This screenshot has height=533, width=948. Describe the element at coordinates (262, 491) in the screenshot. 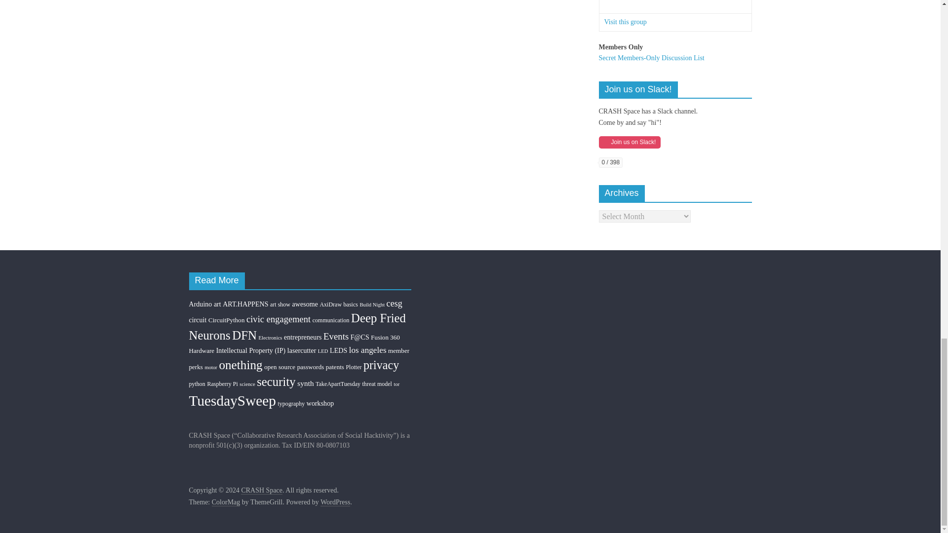

I see `CRASH Space` at that location.